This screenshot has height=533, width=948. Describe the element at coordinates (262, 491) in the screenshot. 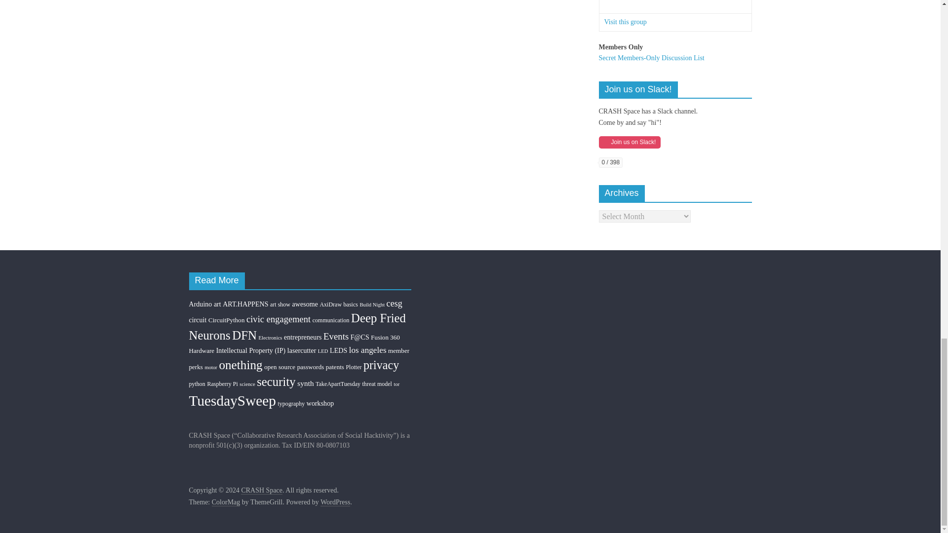

I see `CRASH Space` at that location.